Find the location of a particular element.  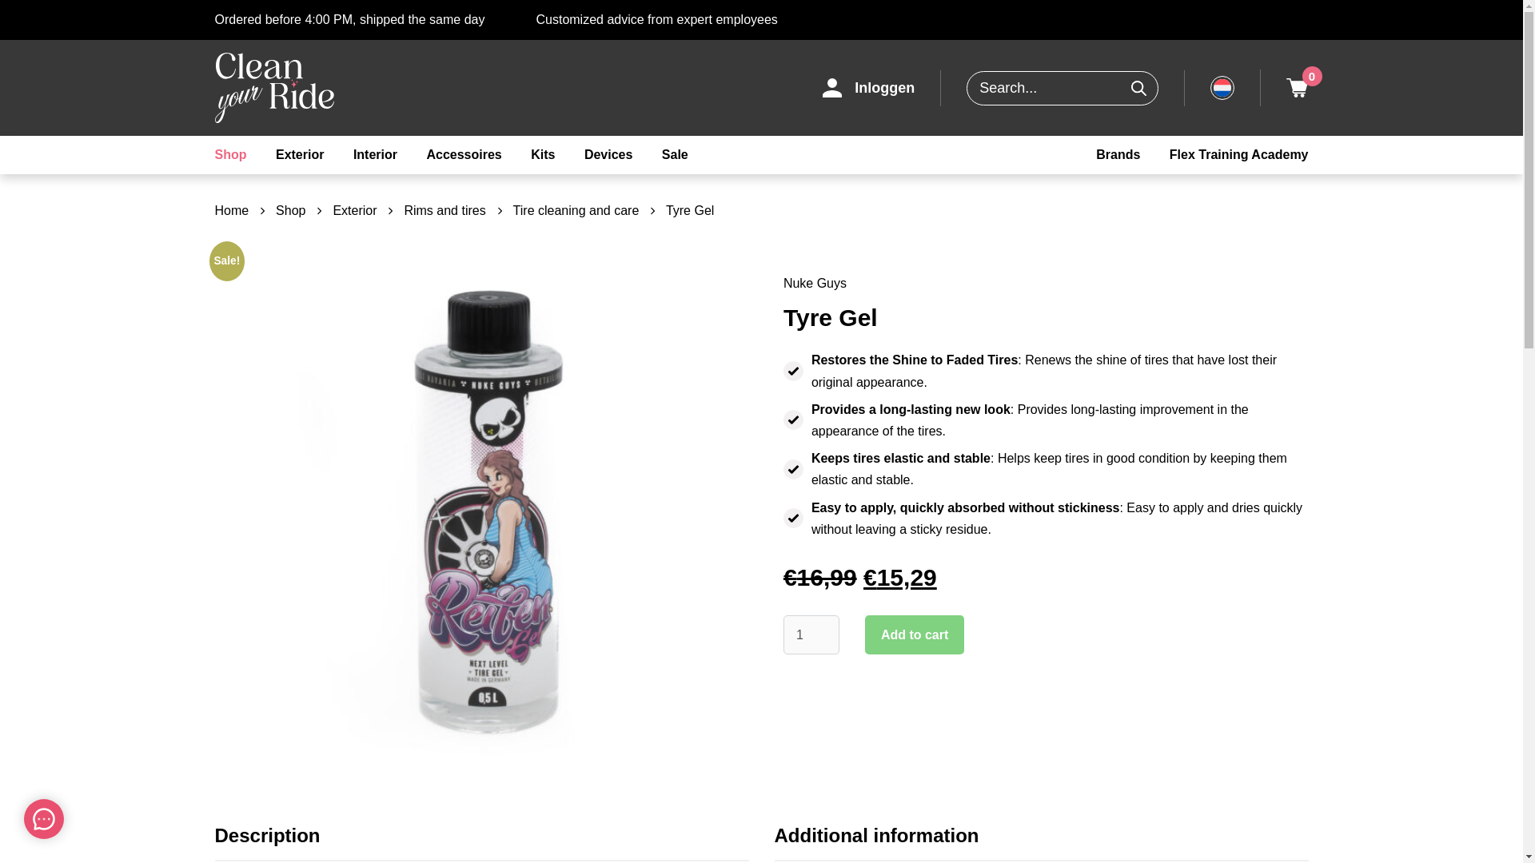

Flex Training Academy is located at coordinates (1239, 155).